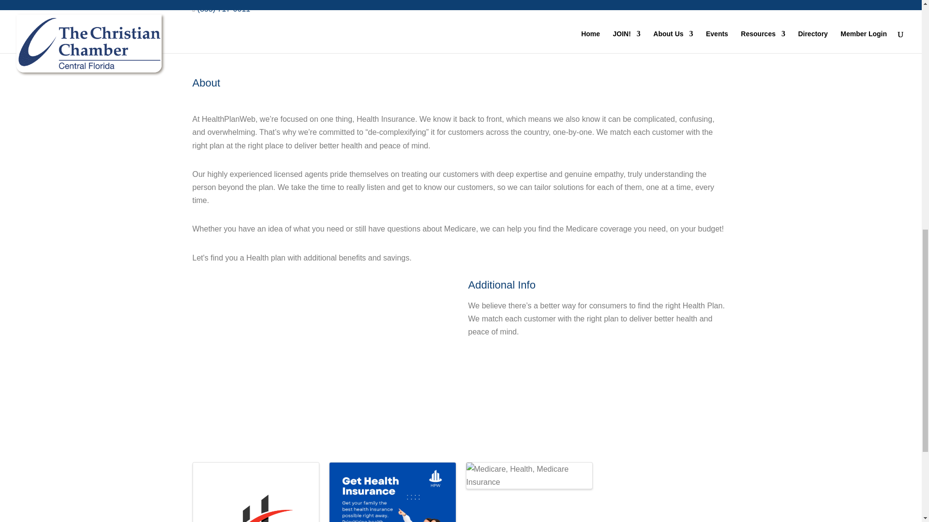  Describe the element at coordinates (217, 29) in the screenshot. I see `Send Email` at that location.